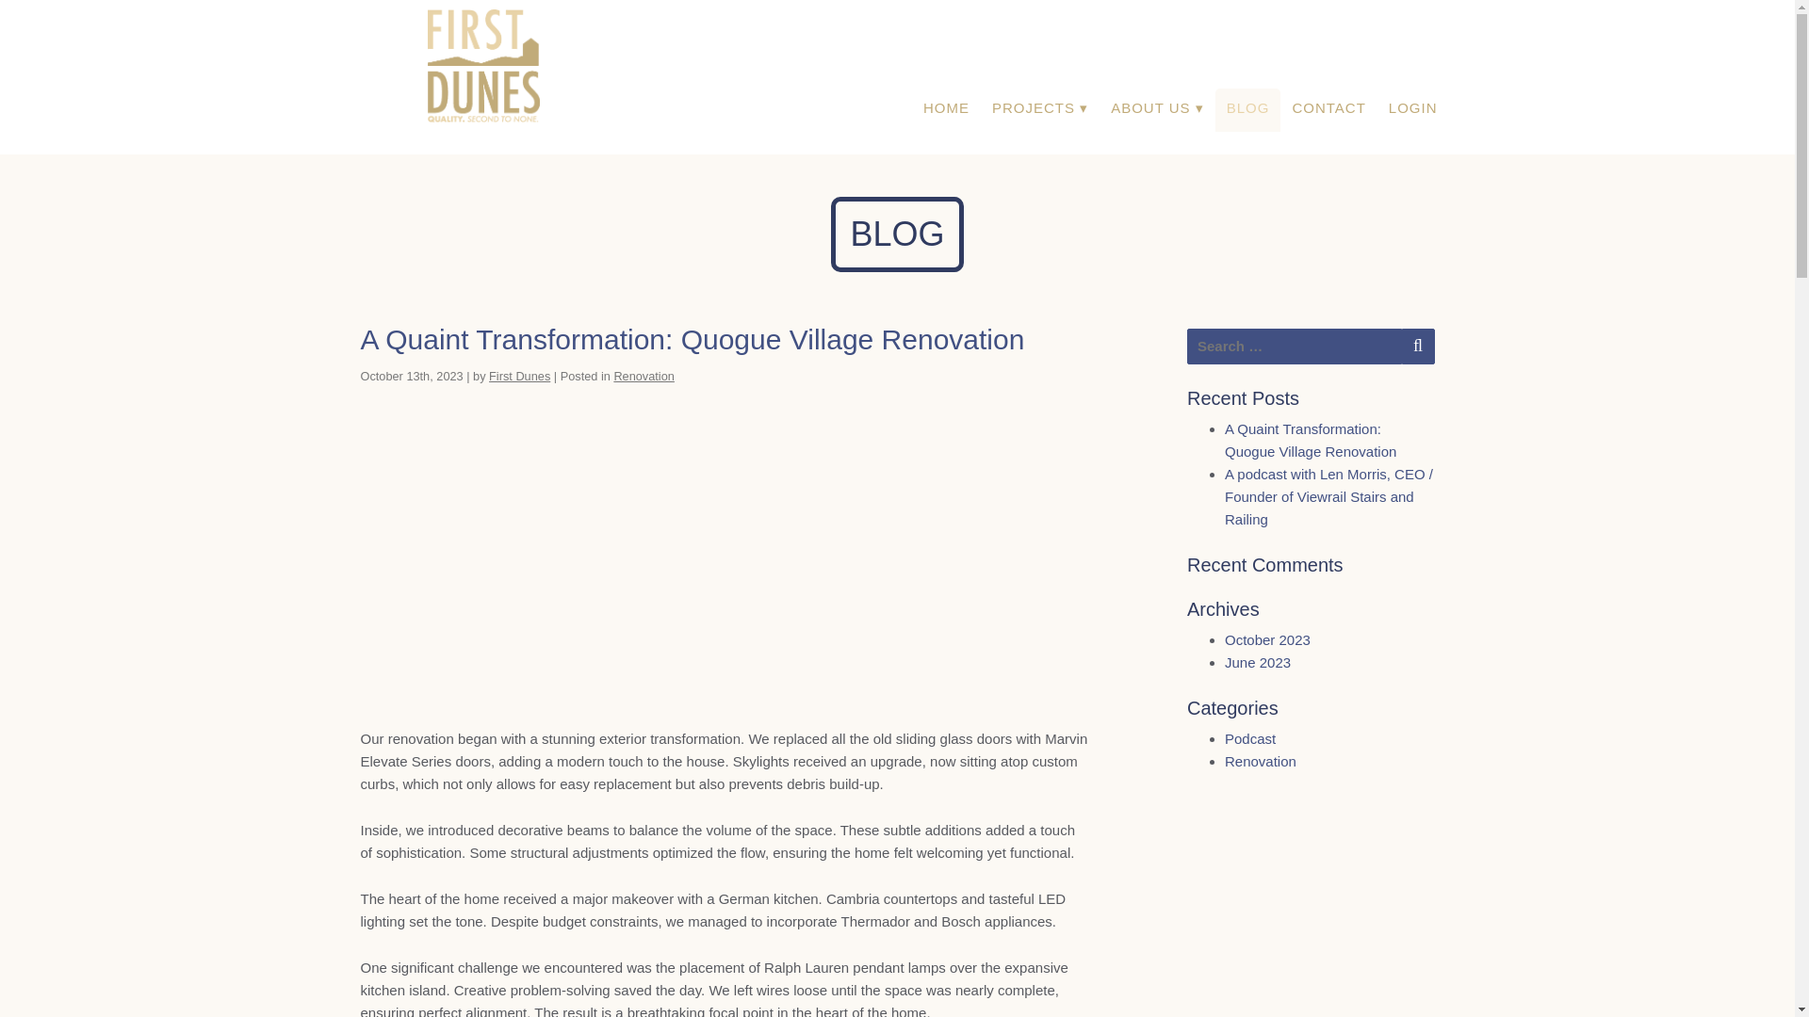  What do you see at coordinates (1257, 662) in the screenshot?
I see `June 2023` at bounding box center [1257, 662].